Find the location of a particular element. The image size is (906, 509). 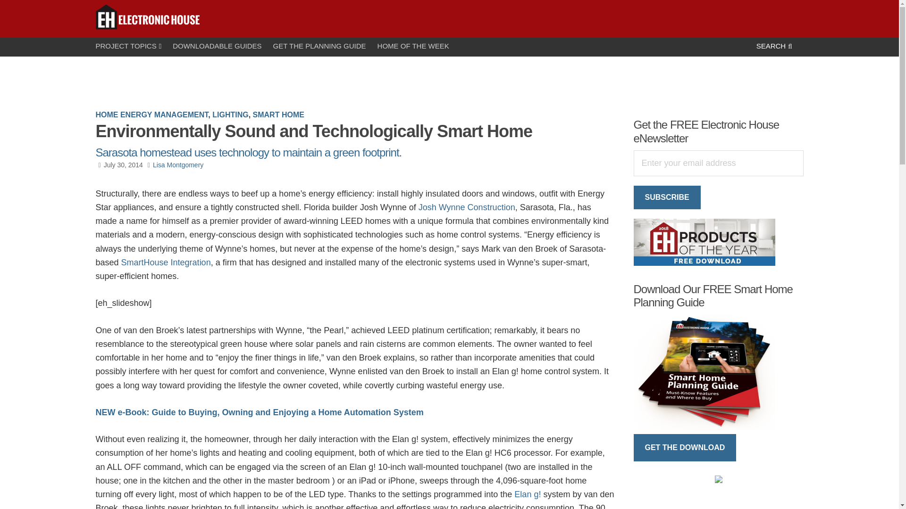

LIGHTING is located at coordinates (230, 115).